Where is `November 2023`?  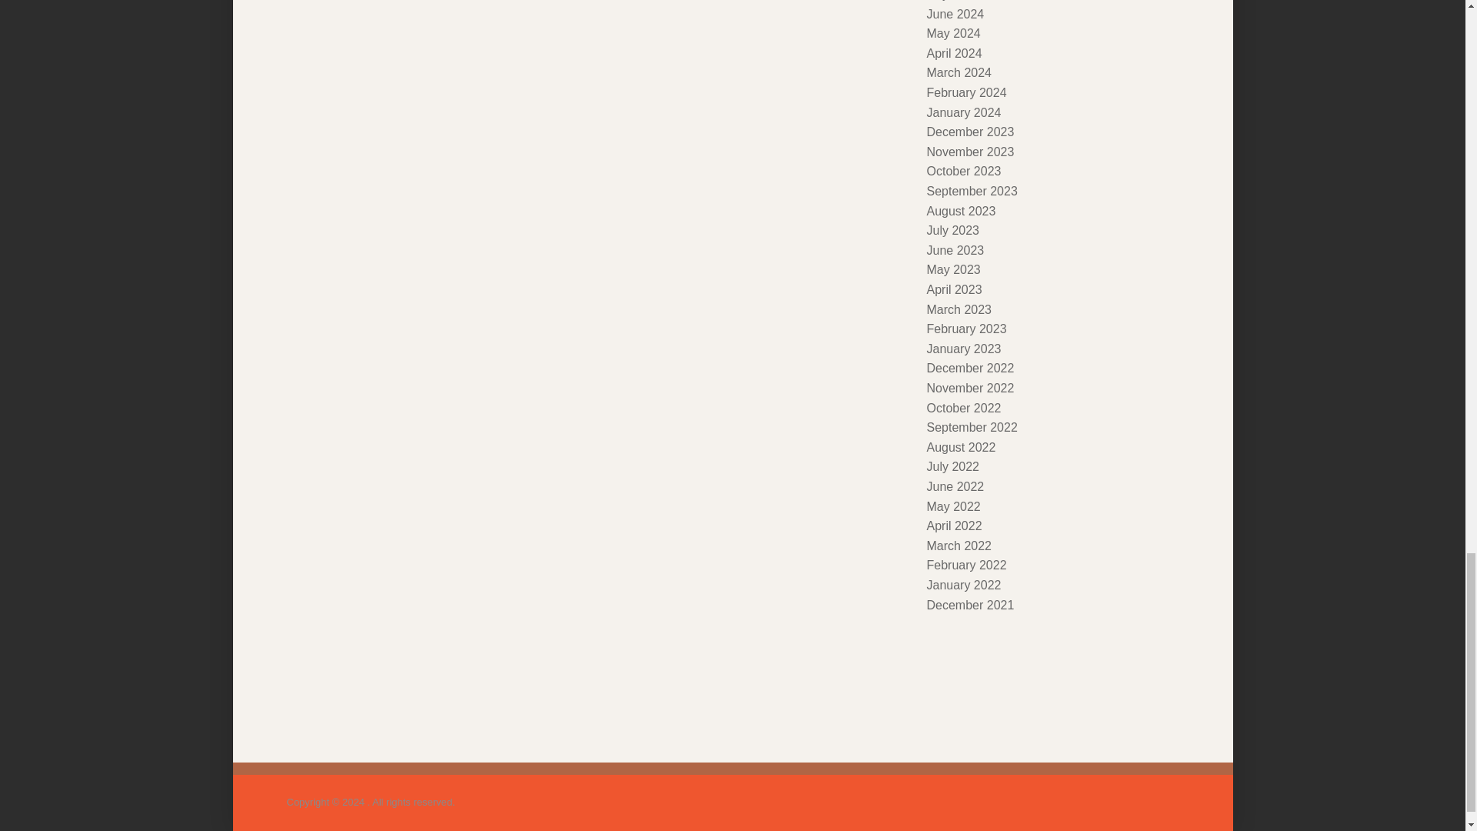 November 2023 is located at coordinates (969, 152).